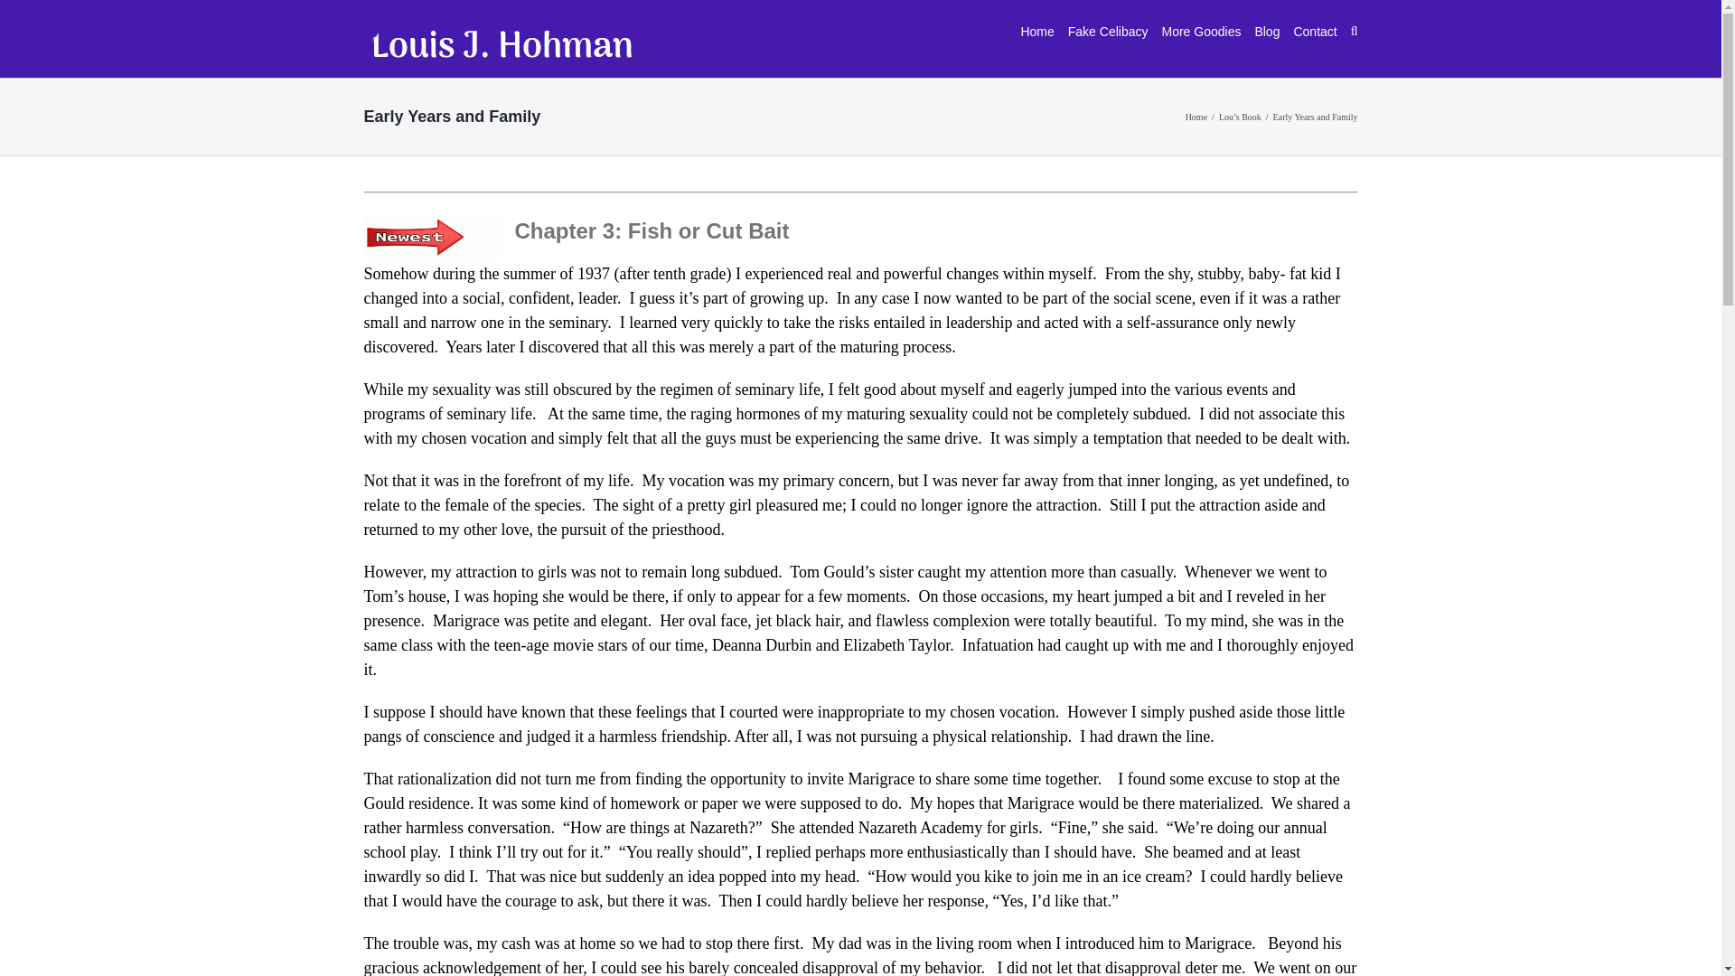 This screenshot has width=1735, height=976. I want to click on Fake Celibacy, so click(1108, 32).